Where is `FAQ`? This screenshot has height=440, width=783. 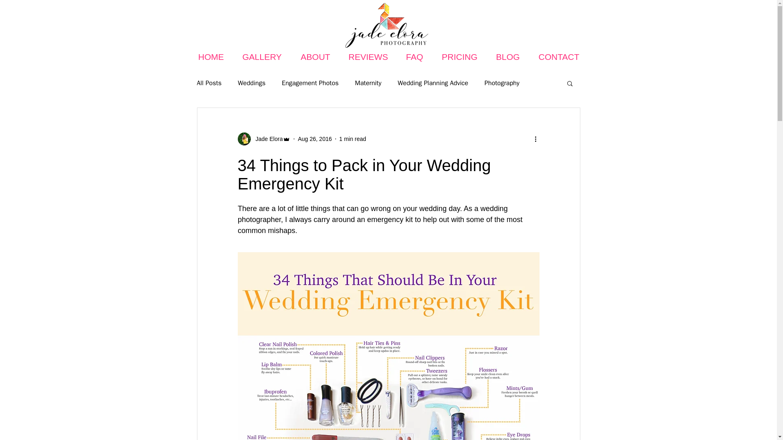
FAQ is located at coordinates (414, 57).